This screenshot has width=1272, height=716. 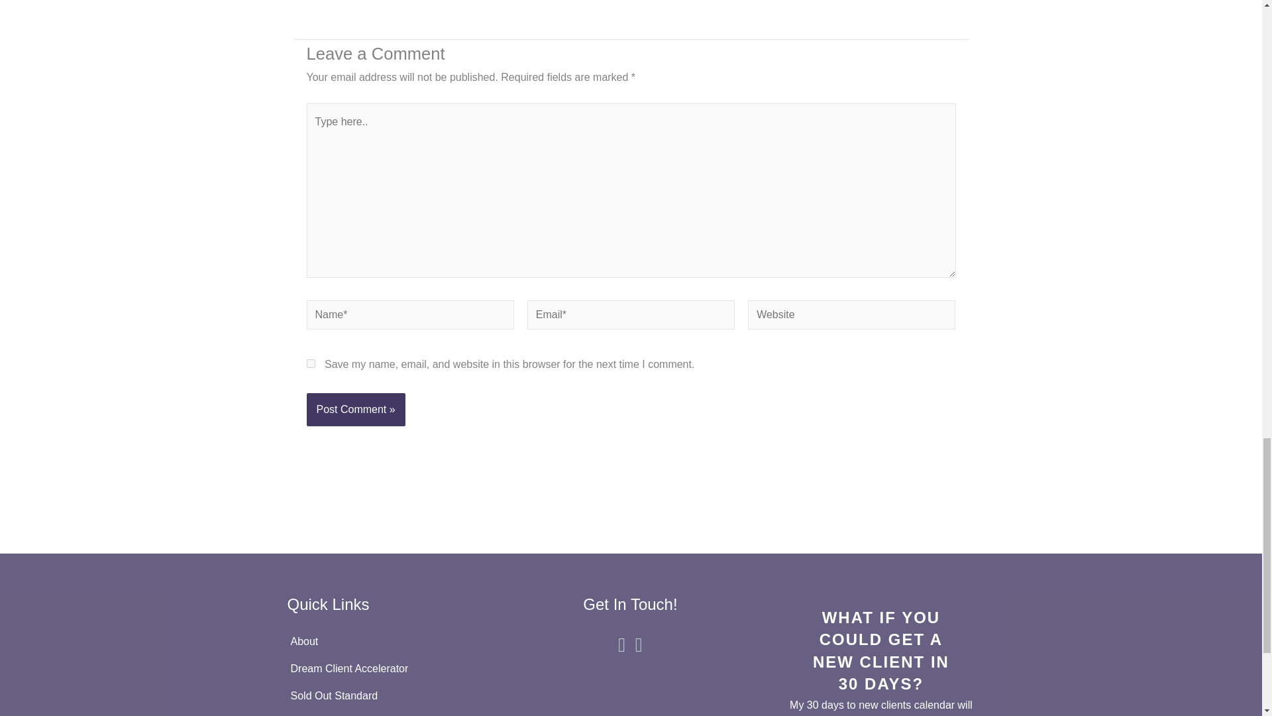 What do you see at coordinates (380, 713) in the screenshot?
I see `Podcast` at bounding box center [380, 713].